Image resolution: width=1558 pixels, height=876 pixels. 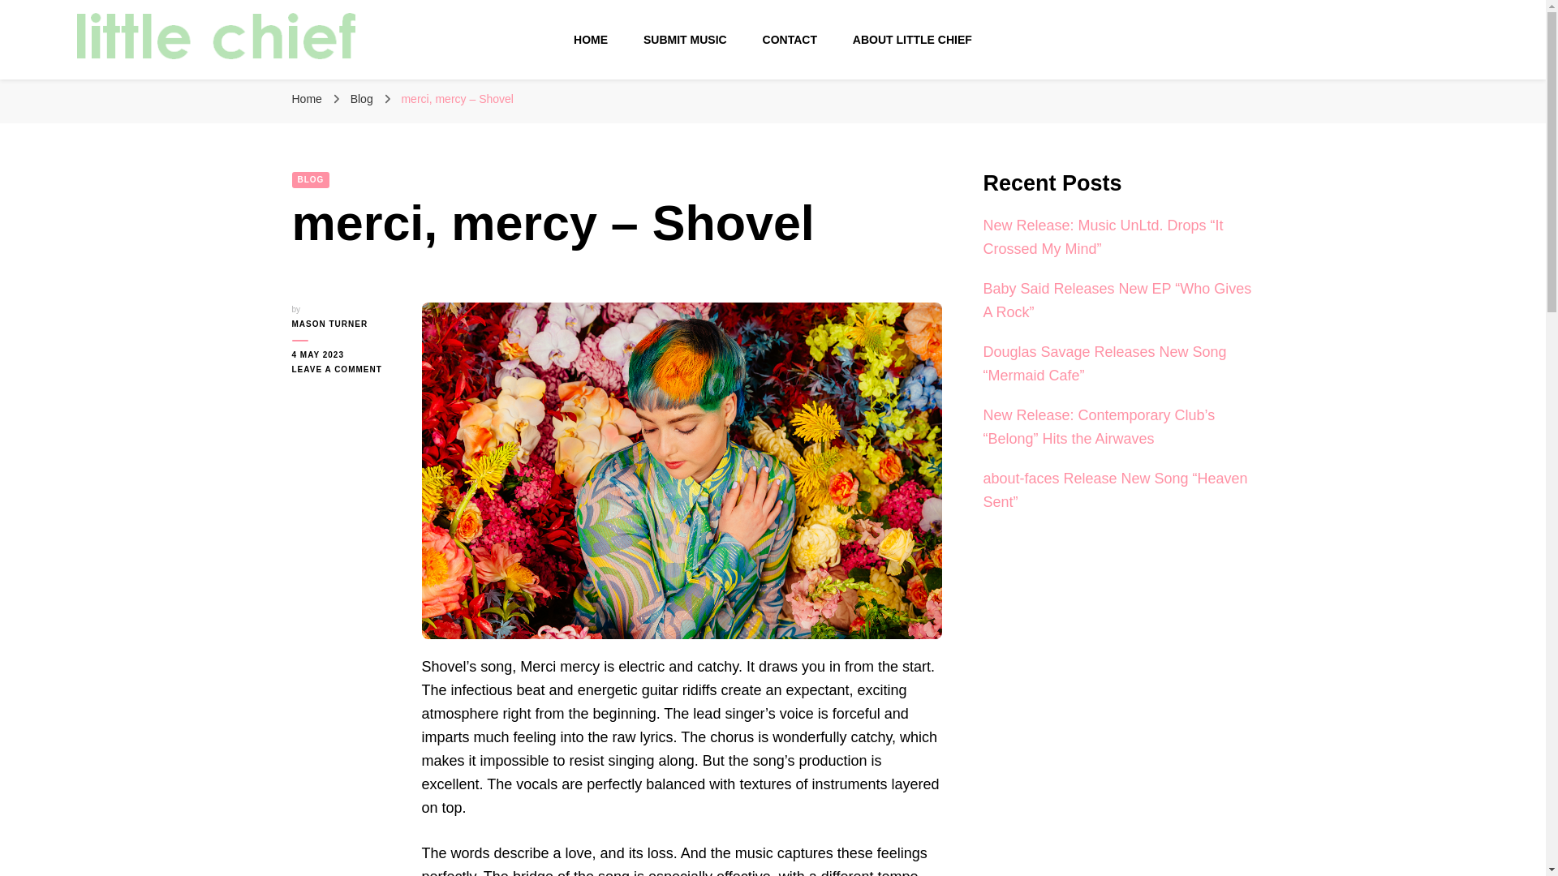 I want to click on SUBMIT MUSIC, so click(x=685, y=40).